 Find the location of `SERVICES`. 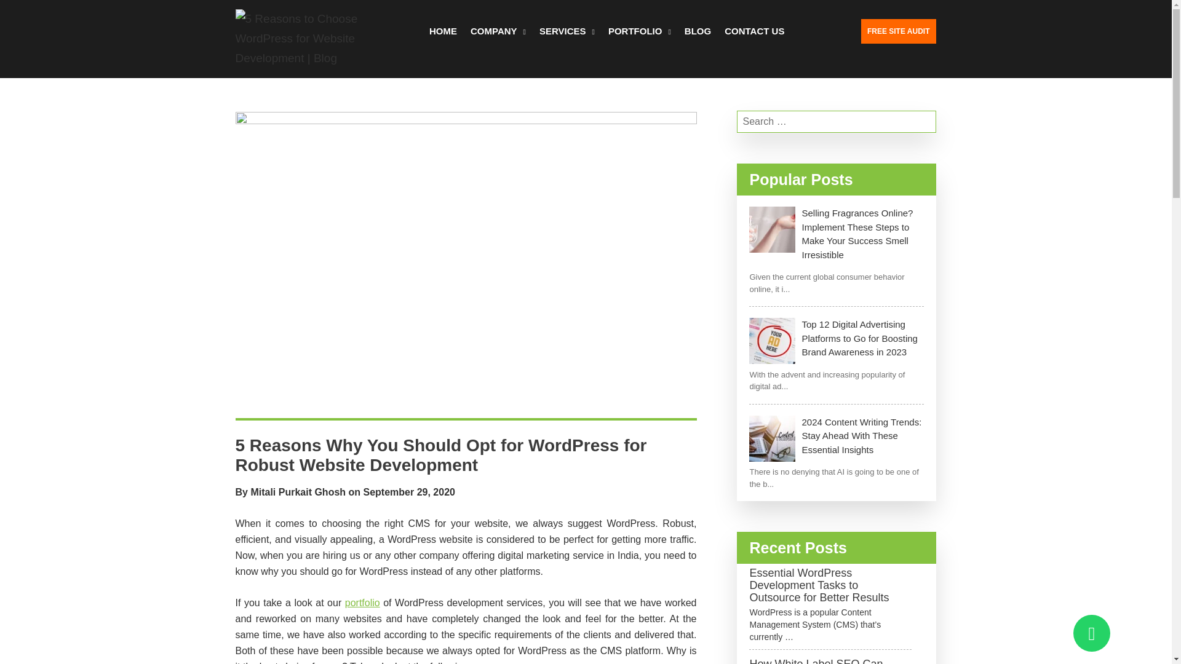

SERVICES is located at coordinates (567, 31).